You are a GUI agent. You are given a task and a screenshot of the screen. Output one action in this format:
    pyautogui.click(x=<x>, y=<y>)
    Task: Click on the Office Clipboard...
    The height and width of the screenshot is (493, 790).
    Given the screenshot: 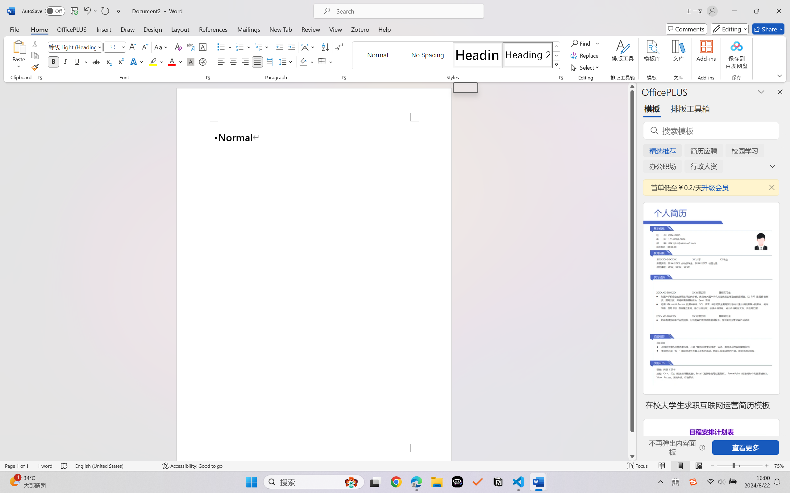 What is the action you would take?
    pyautogui.click(x=40, y=78)
    